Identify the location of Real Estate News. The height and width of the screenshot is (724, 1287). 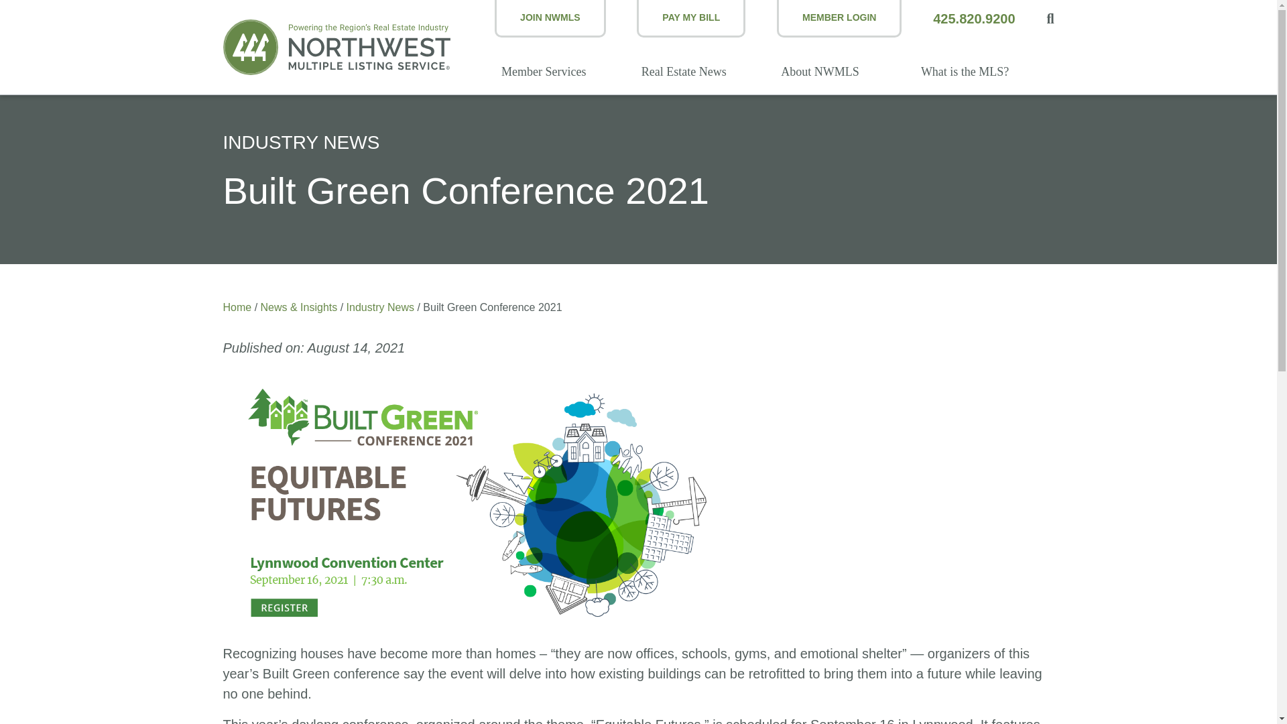
(704, 76).